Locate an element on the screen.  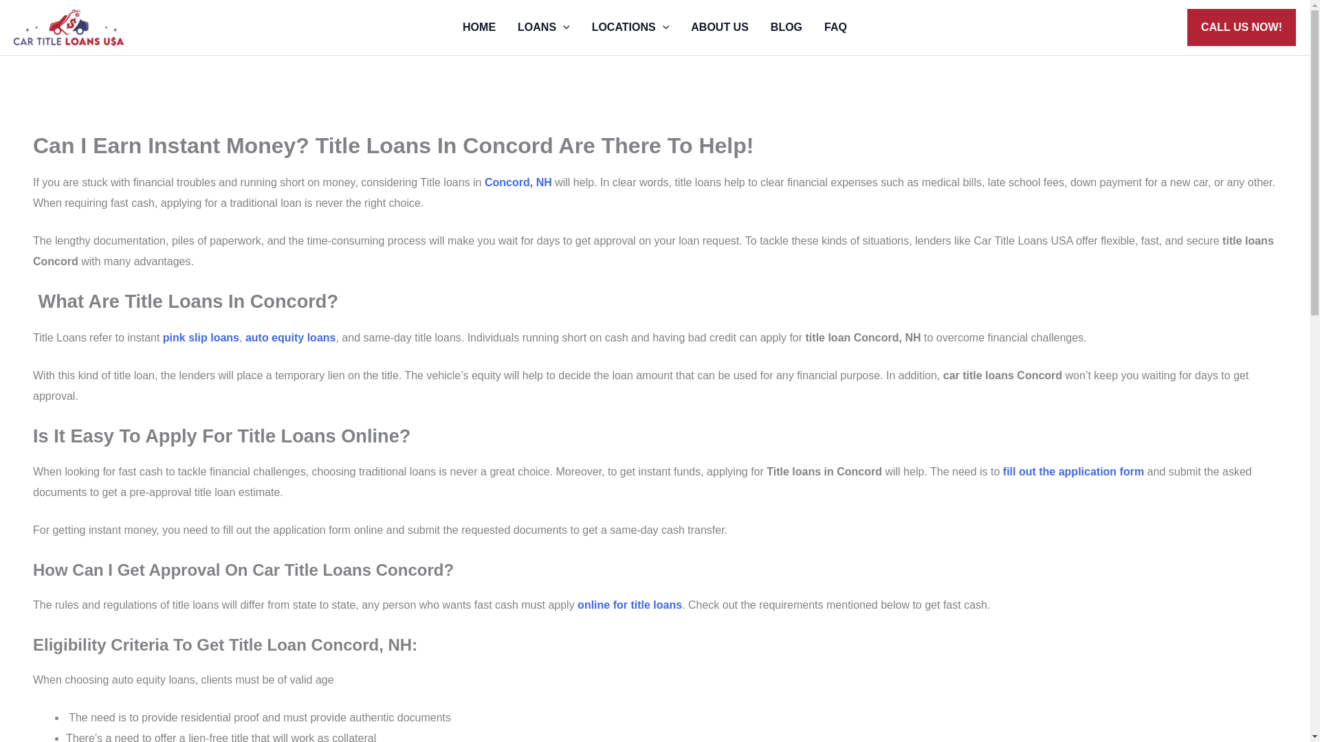
LOCATIONS is located at coordinates (630, 27).